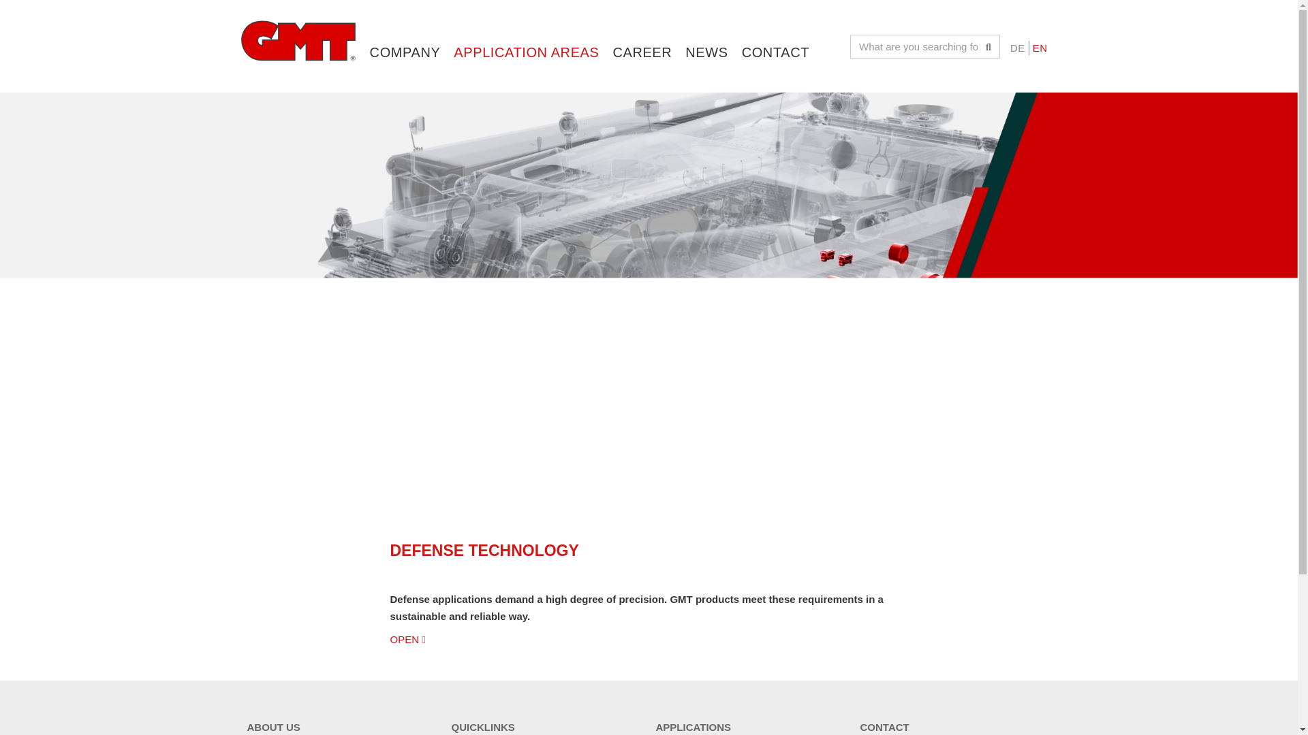 The height and width of the screenshot is (735, 1308). I want to click on CONTACT, so click(775, 30).